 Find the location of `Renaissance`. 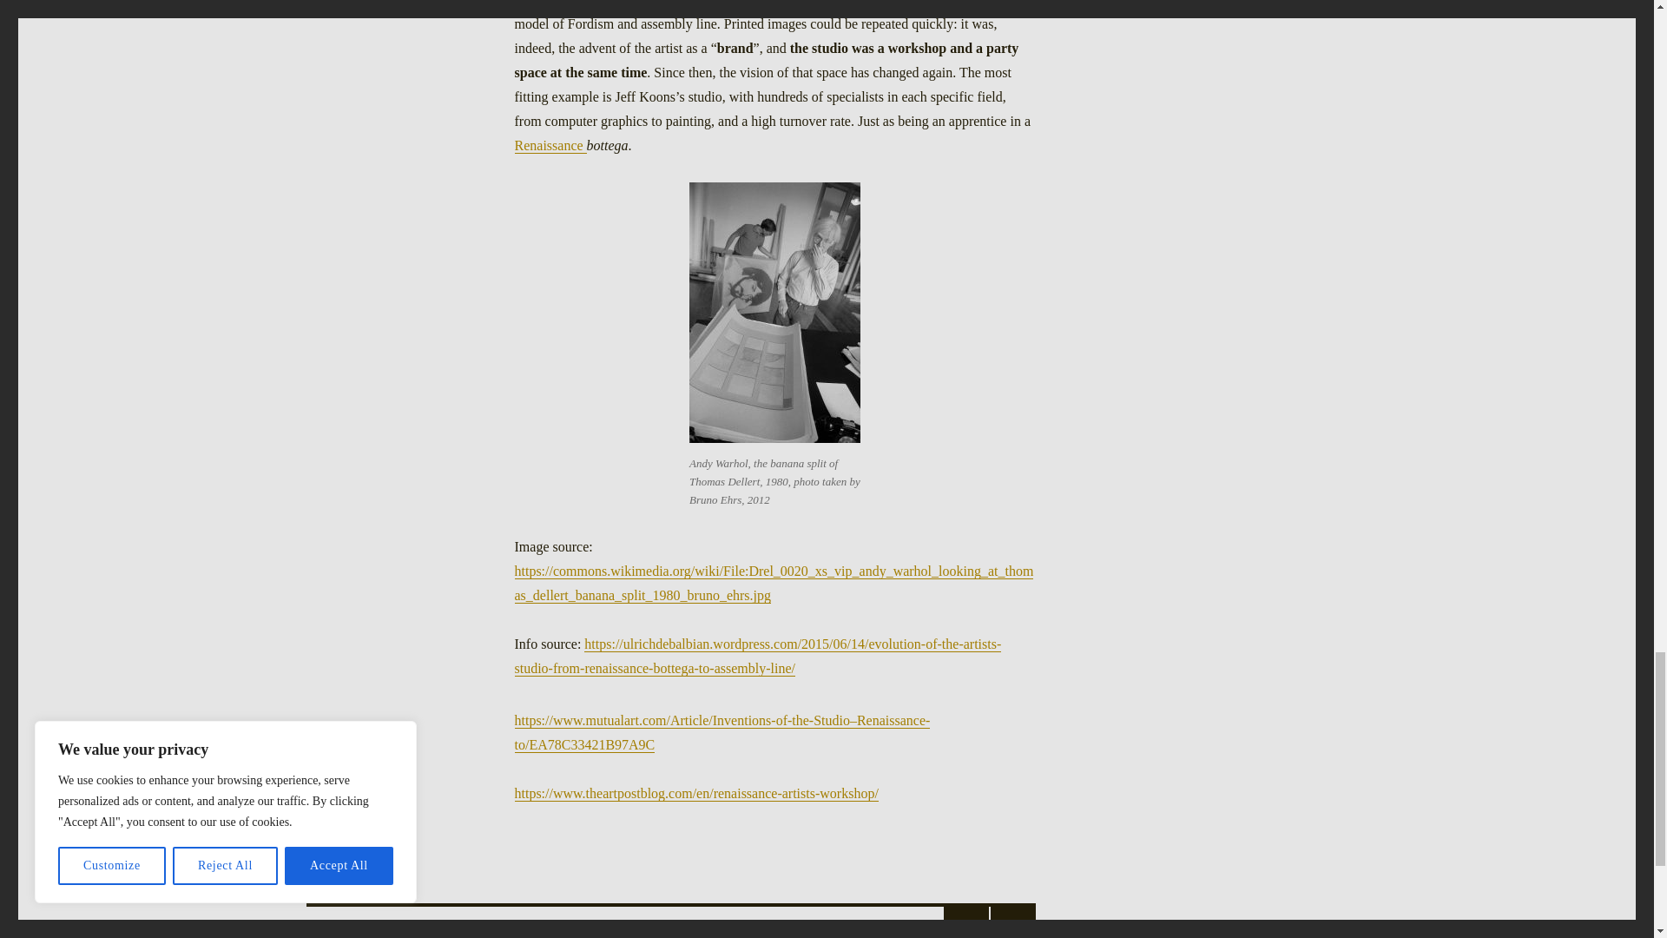

Renaissance is located at coordinates (550, 145).